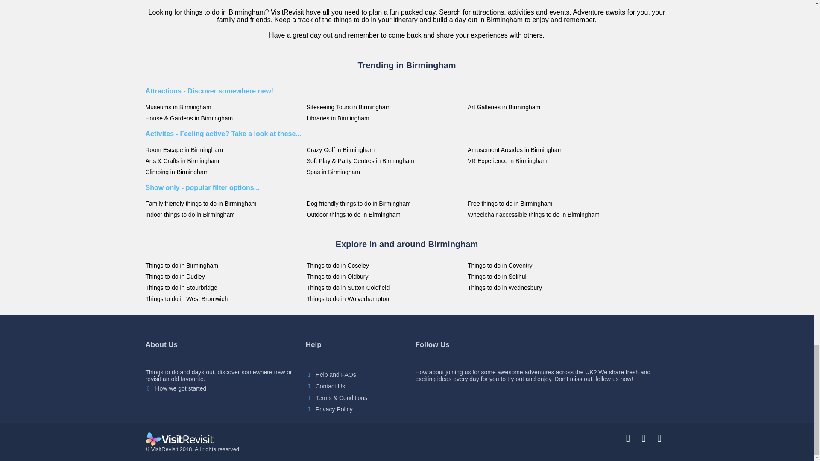 The height and width of the screenshot is (461, 820). Describe the element at coordinates (385, 118) in the screenshot. I see `Libraries in Birmingham` at that location.